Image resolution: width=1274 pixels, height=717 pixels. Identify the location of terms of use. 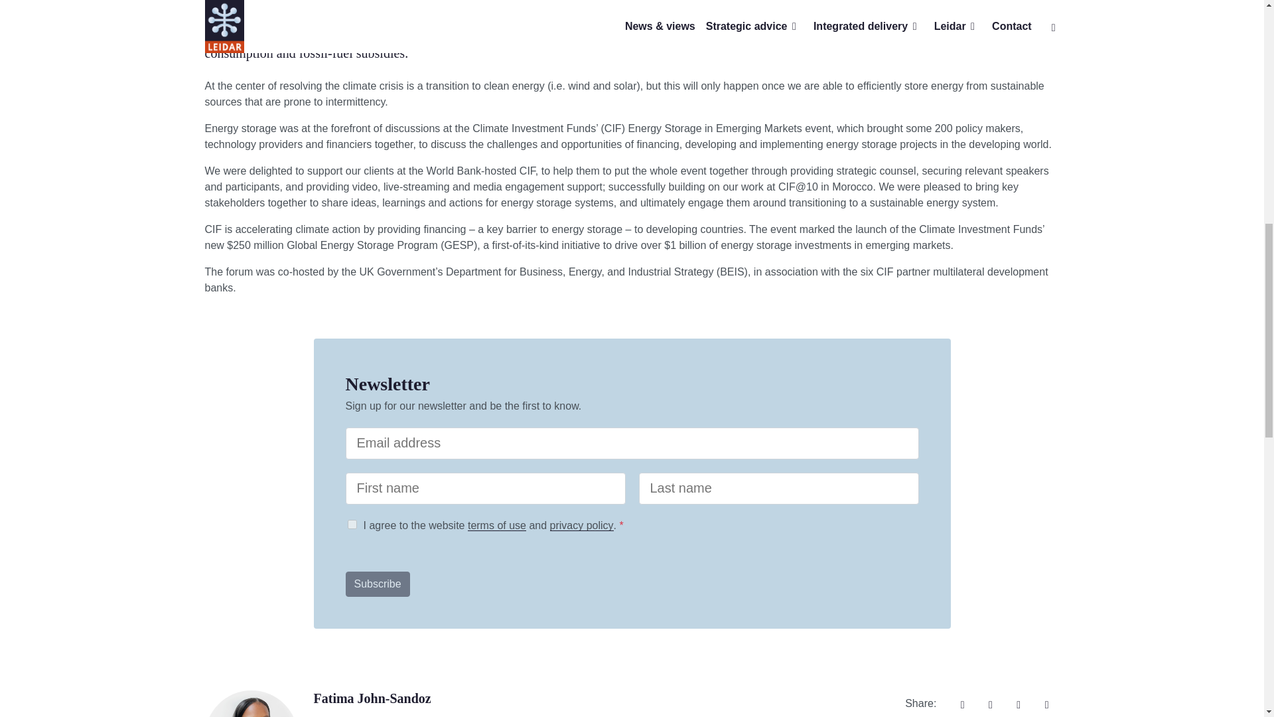
(496, 526).